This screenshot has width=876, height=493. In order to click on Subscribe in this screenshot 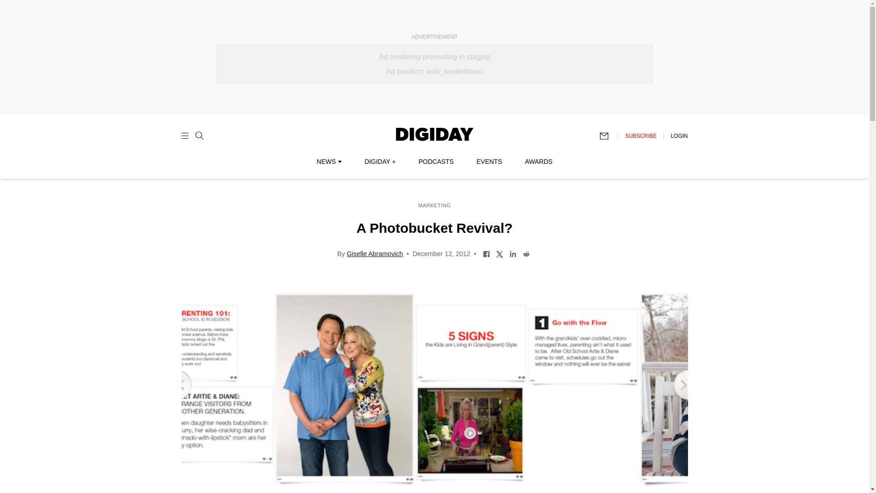, I will do `click(608, 136)`.